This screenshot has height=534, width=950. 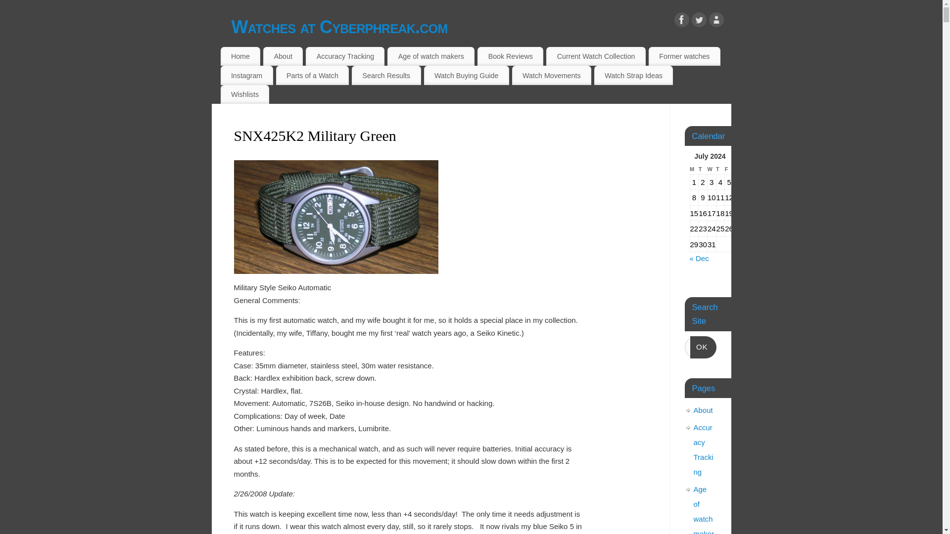 What do you see at coordinates (345, 56) in the screenshot?
I see `Accuracy Tracking` at bounding box center [345, 56].